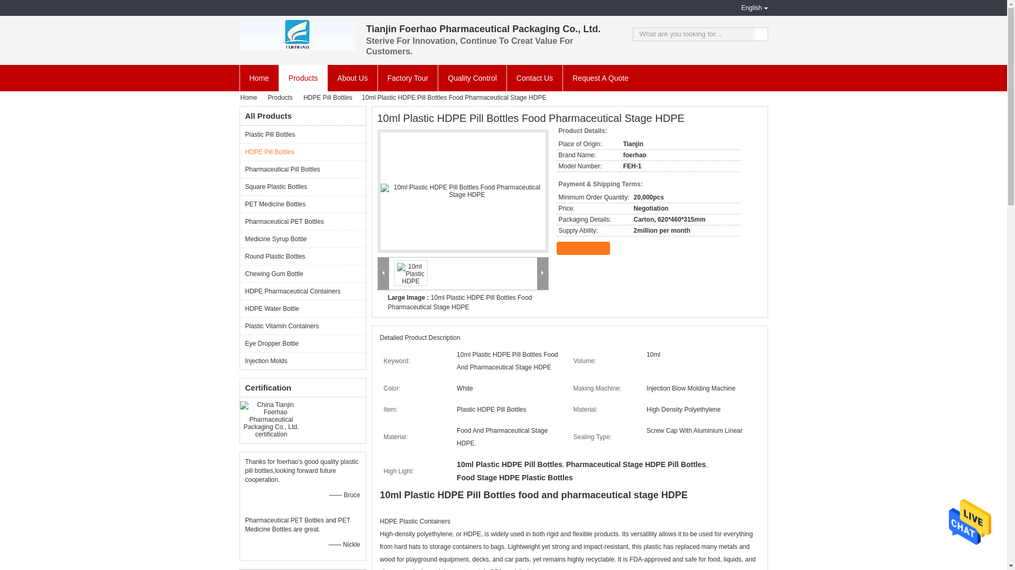 This screenshot has height=570, width=1015. I want to click on PET Medicine Bottles, so click(302, 204).